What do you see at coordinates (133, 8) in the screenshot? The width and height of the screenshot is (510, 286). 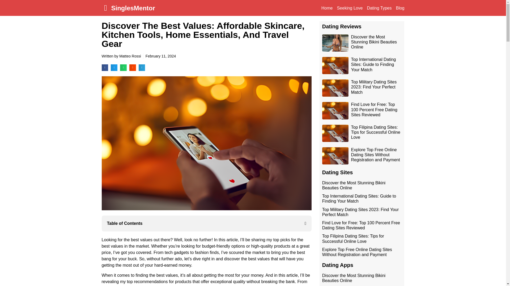 I see `SinglesMentor` at bounding box center [133, 8].